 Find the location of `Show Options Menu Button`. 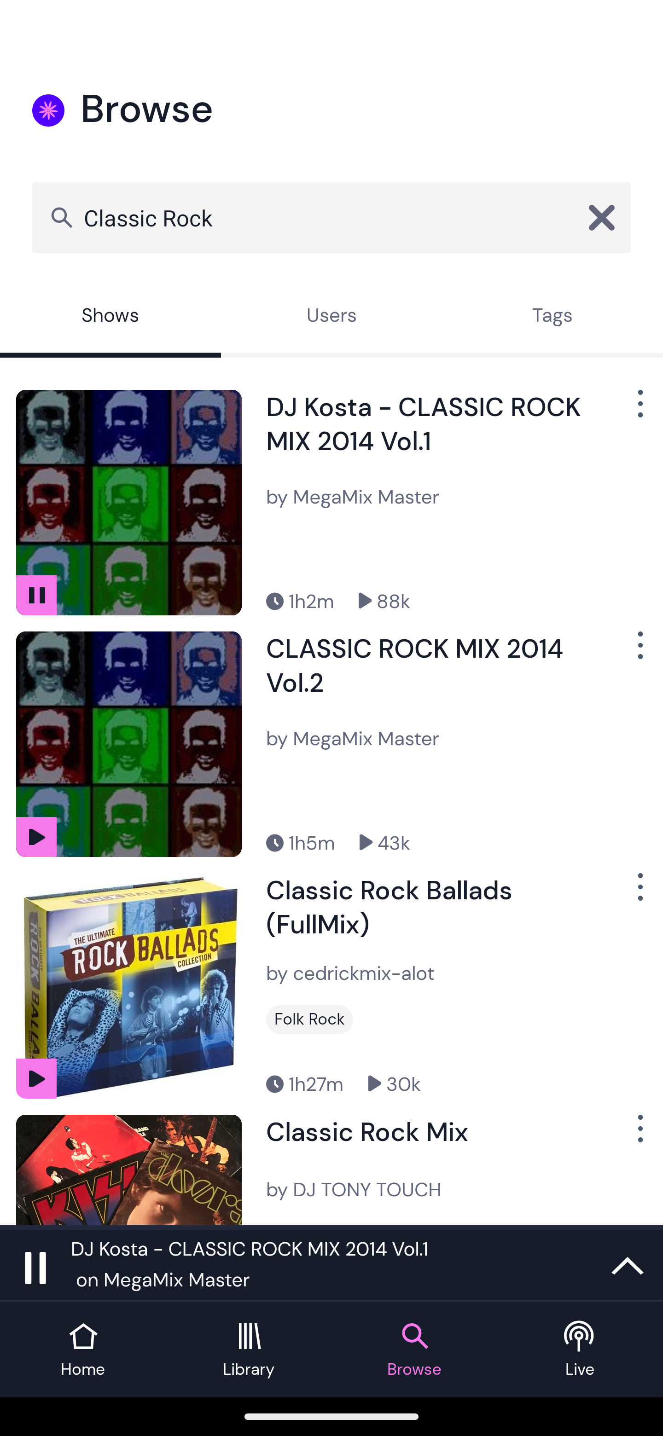

Show Options Menu Button is located at coordinates (639, 411).